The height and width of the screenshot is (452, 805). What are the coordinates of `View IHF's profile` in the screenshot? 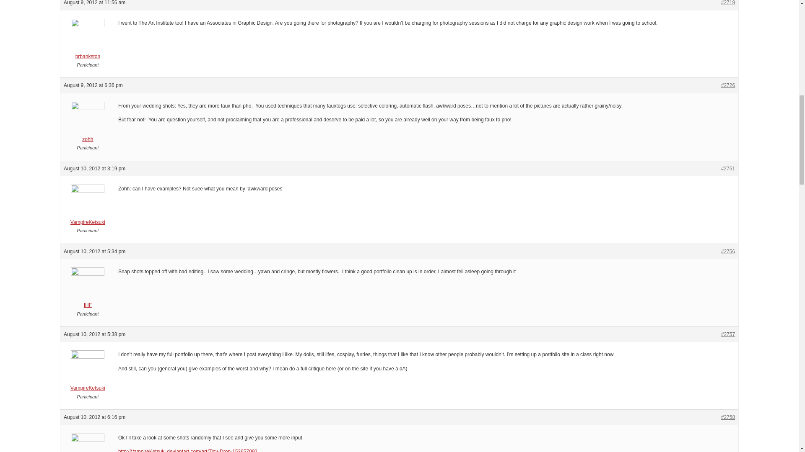 It's located at (87, 444).